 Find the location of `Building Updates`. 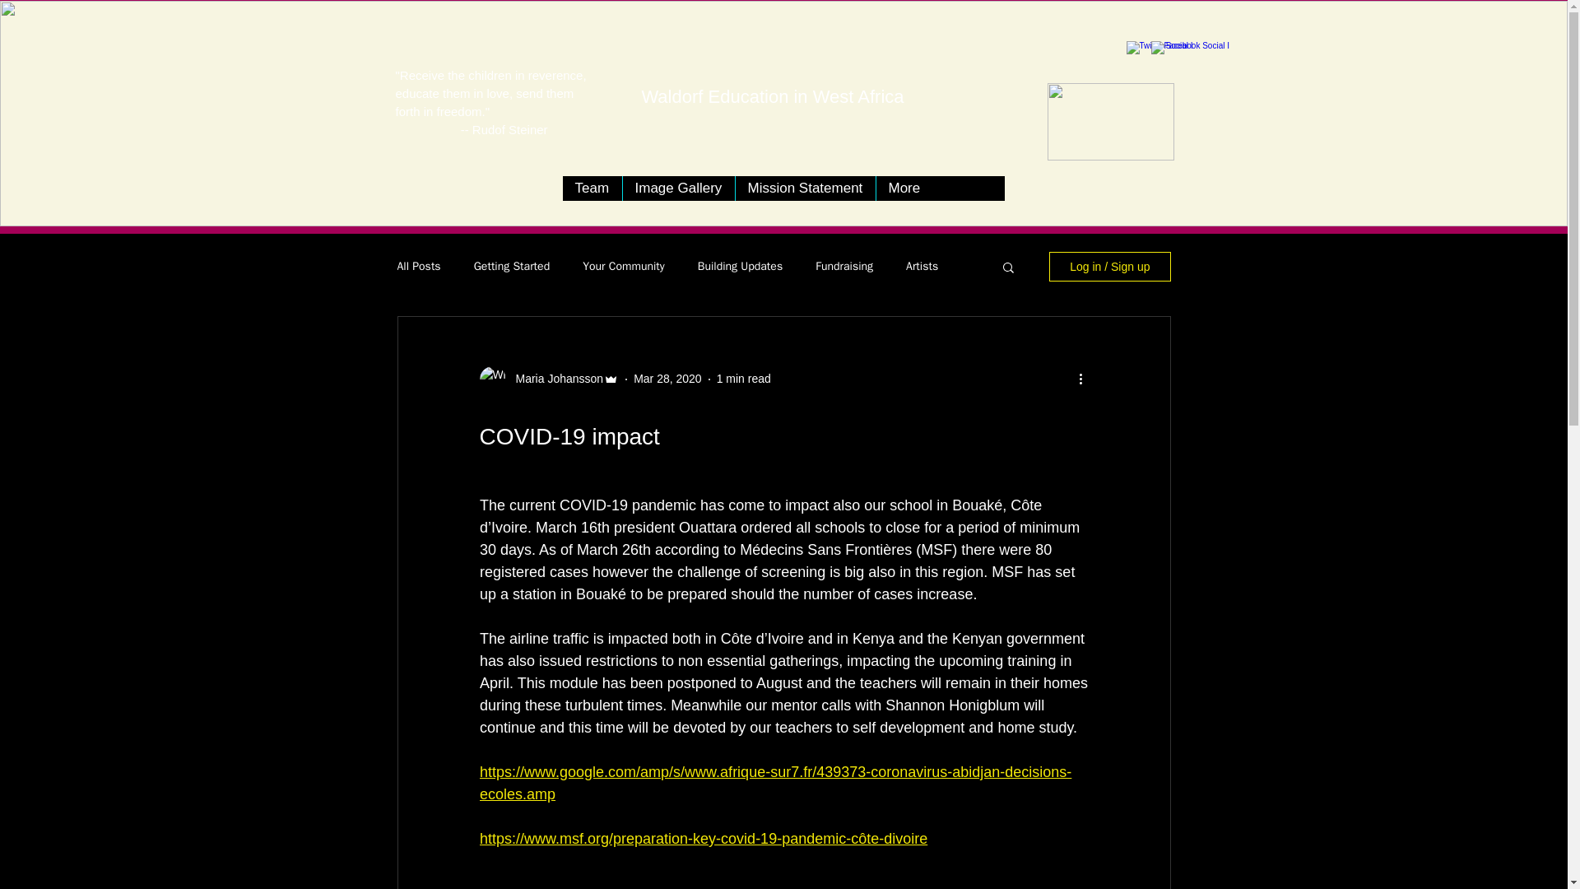

Building Updates is located at coordinates (740, 267).